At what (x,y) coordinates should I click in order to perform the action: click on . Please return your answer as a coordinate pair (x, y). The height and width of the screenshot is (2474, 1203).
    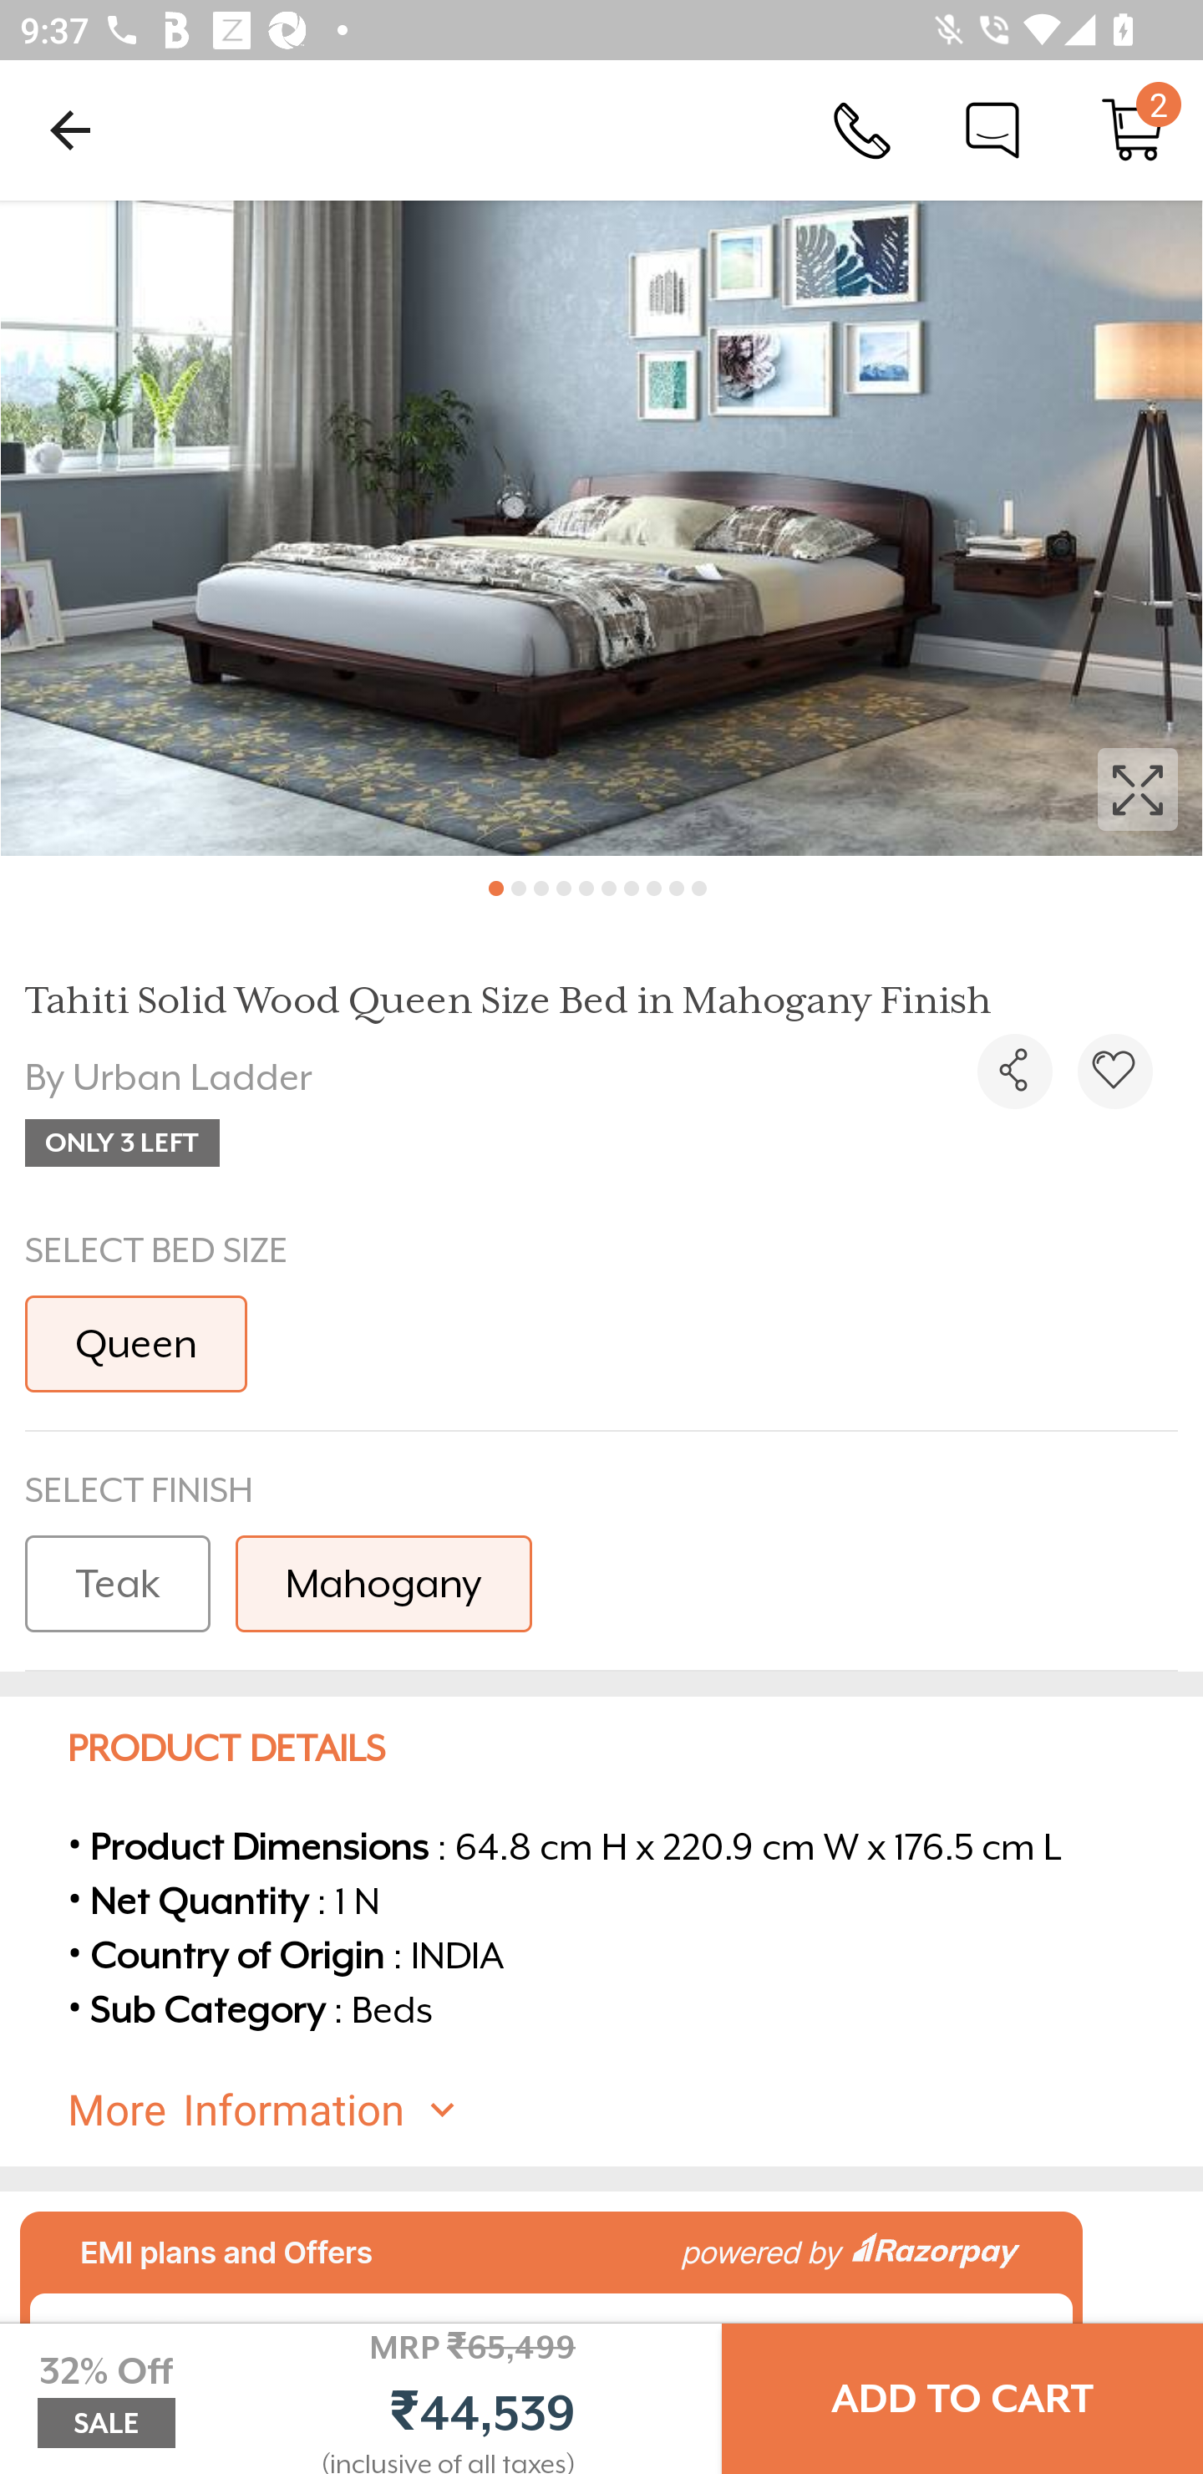
    Looking at the image, I should click on (601, 528).